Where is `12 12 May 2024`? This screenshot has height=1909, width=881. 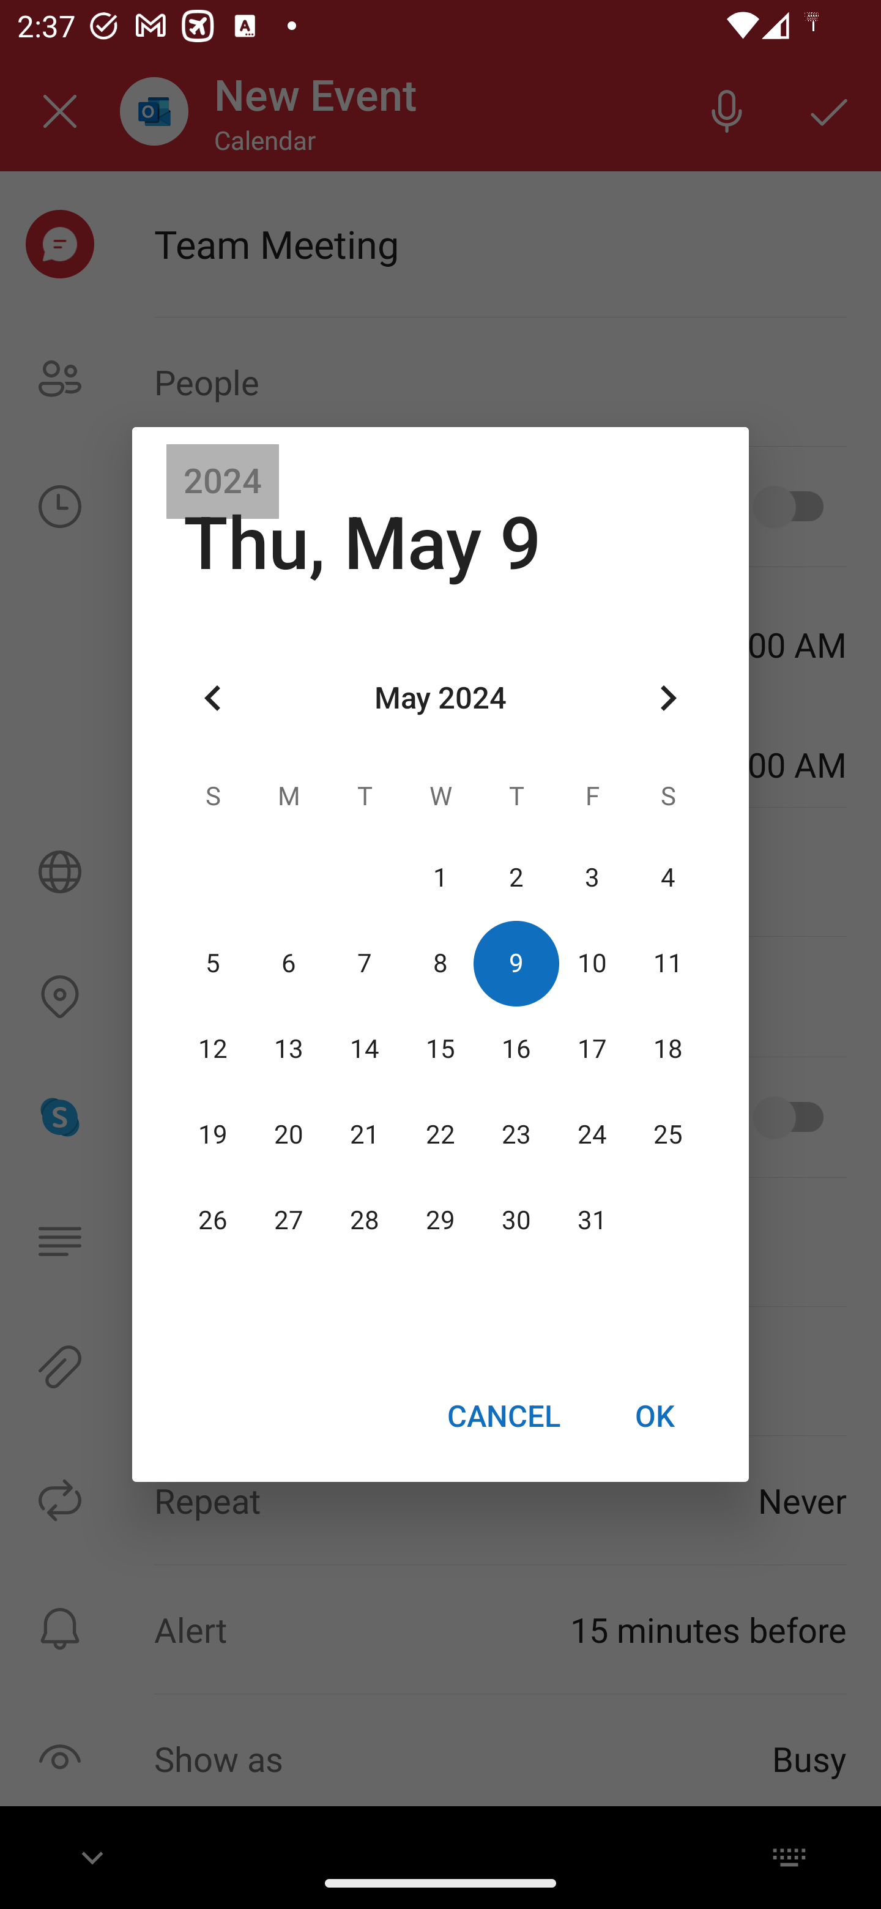 12 12 May 2024 is located at coordinates (213, 1049).